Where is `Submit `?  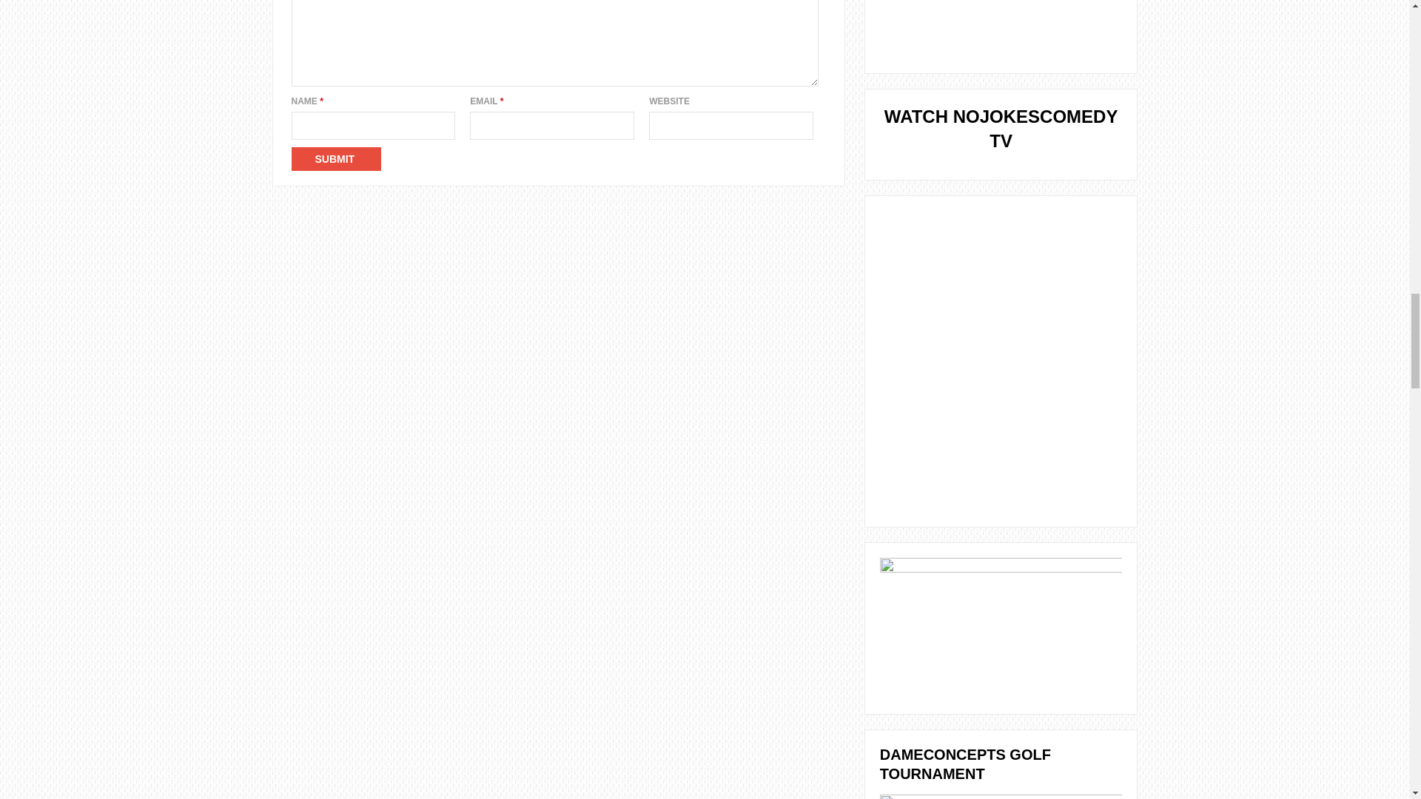 Submit  is located at coordinates (336, 158).